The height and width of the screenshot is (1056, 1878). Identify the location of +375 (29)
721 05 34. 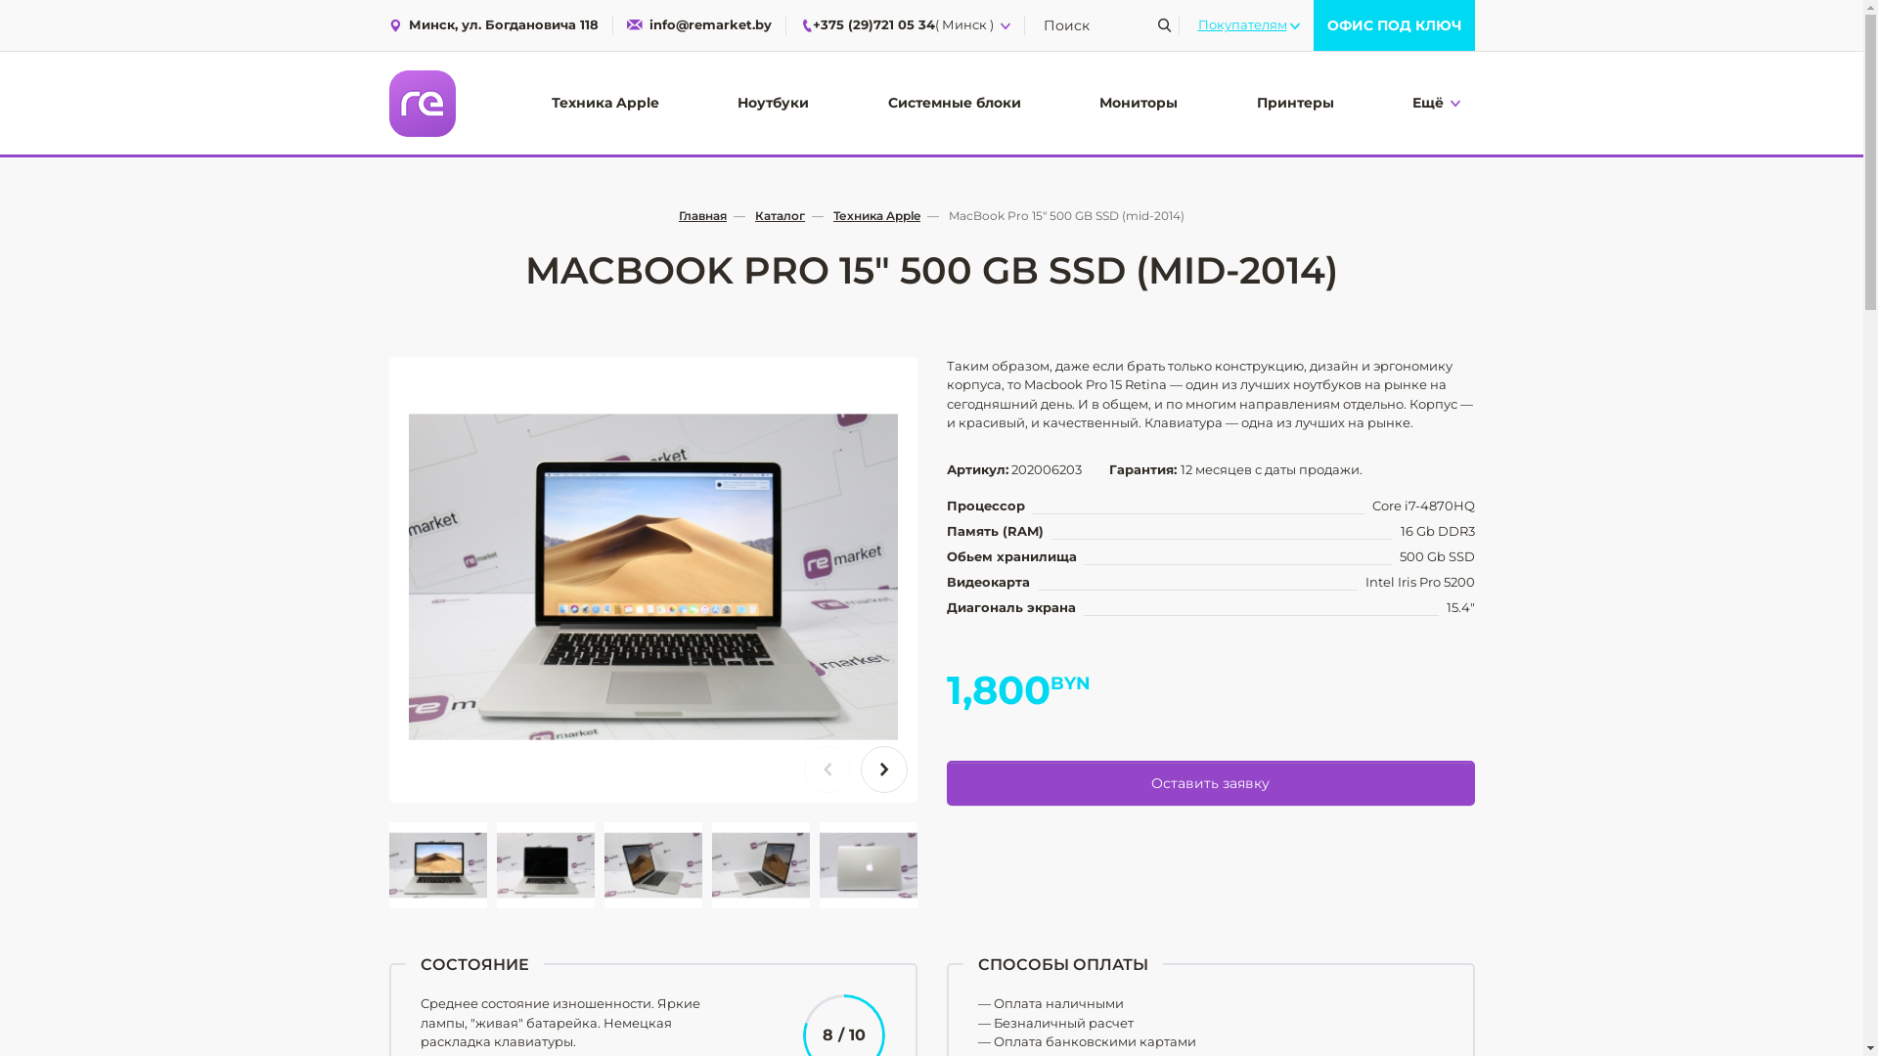
(868, 25).